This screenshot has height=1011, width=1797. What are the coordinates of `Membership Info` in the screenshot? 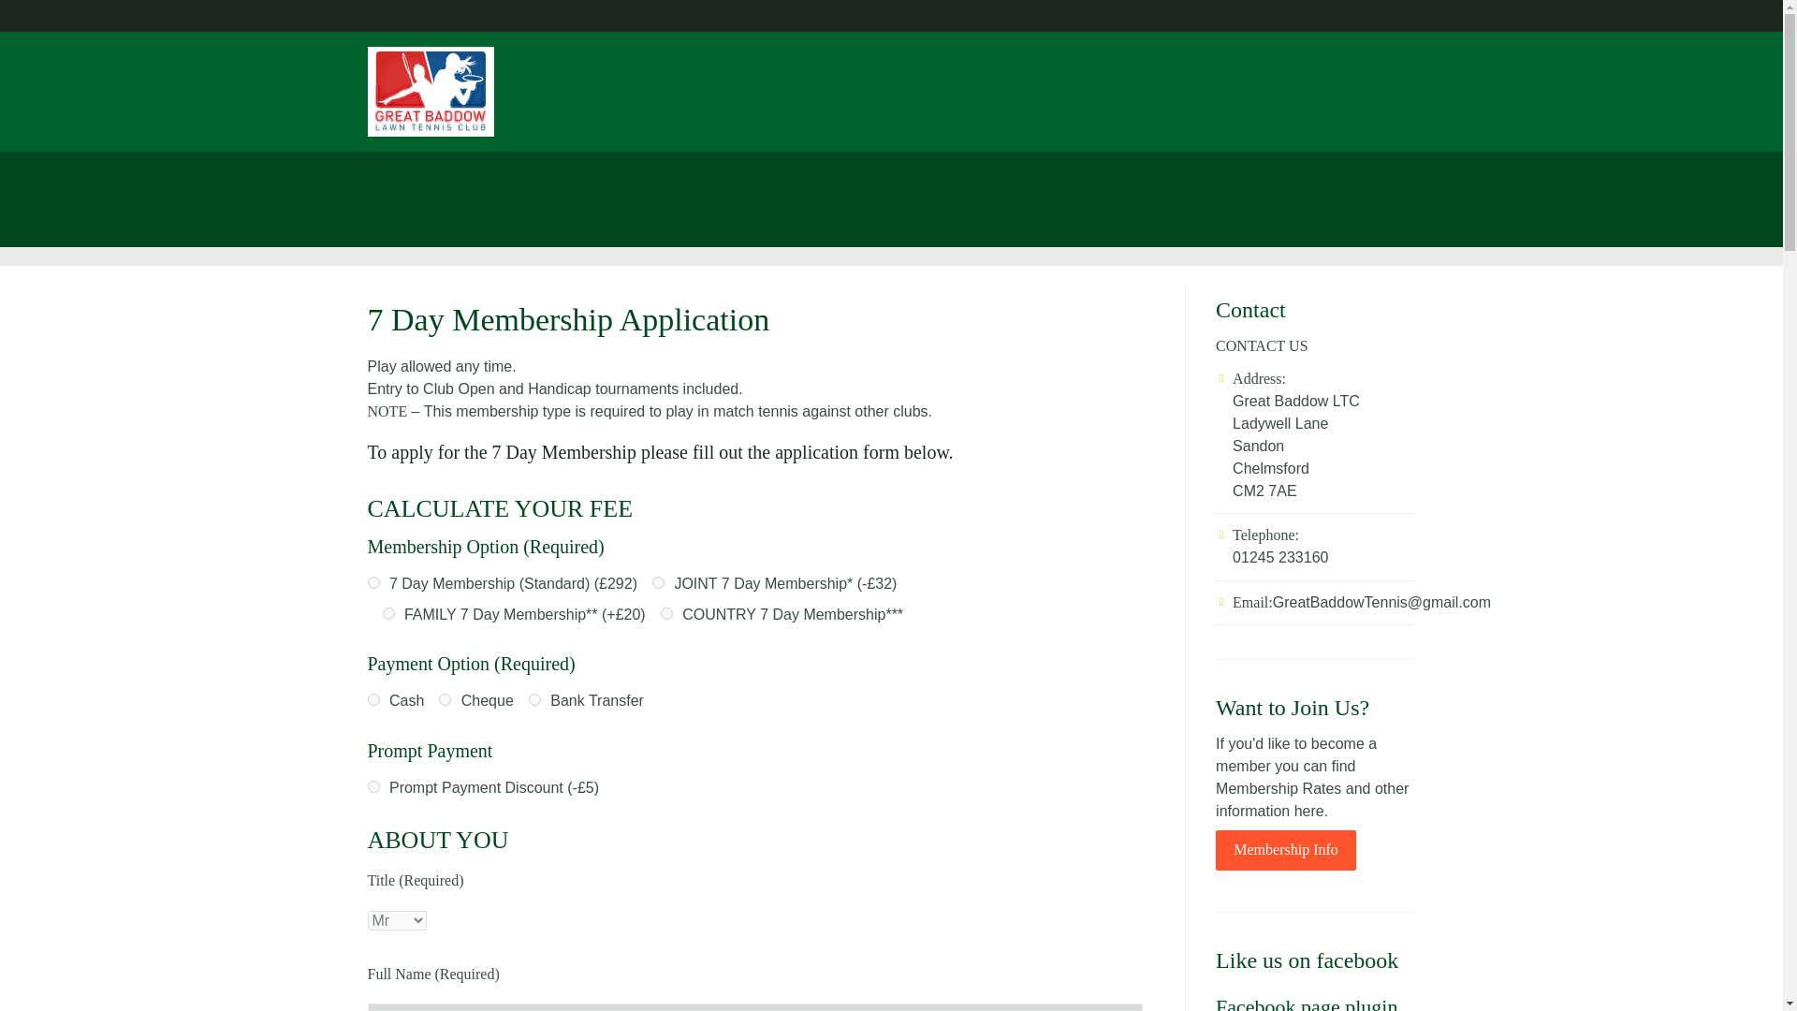 It's located at (1286, 850).